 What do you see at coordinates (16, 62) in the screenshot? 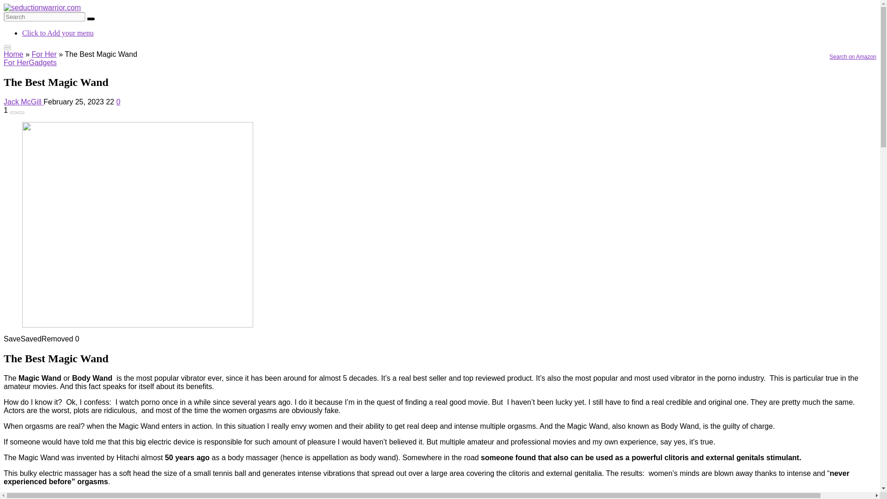
I see `For Her` at bounding box center [16, 62].